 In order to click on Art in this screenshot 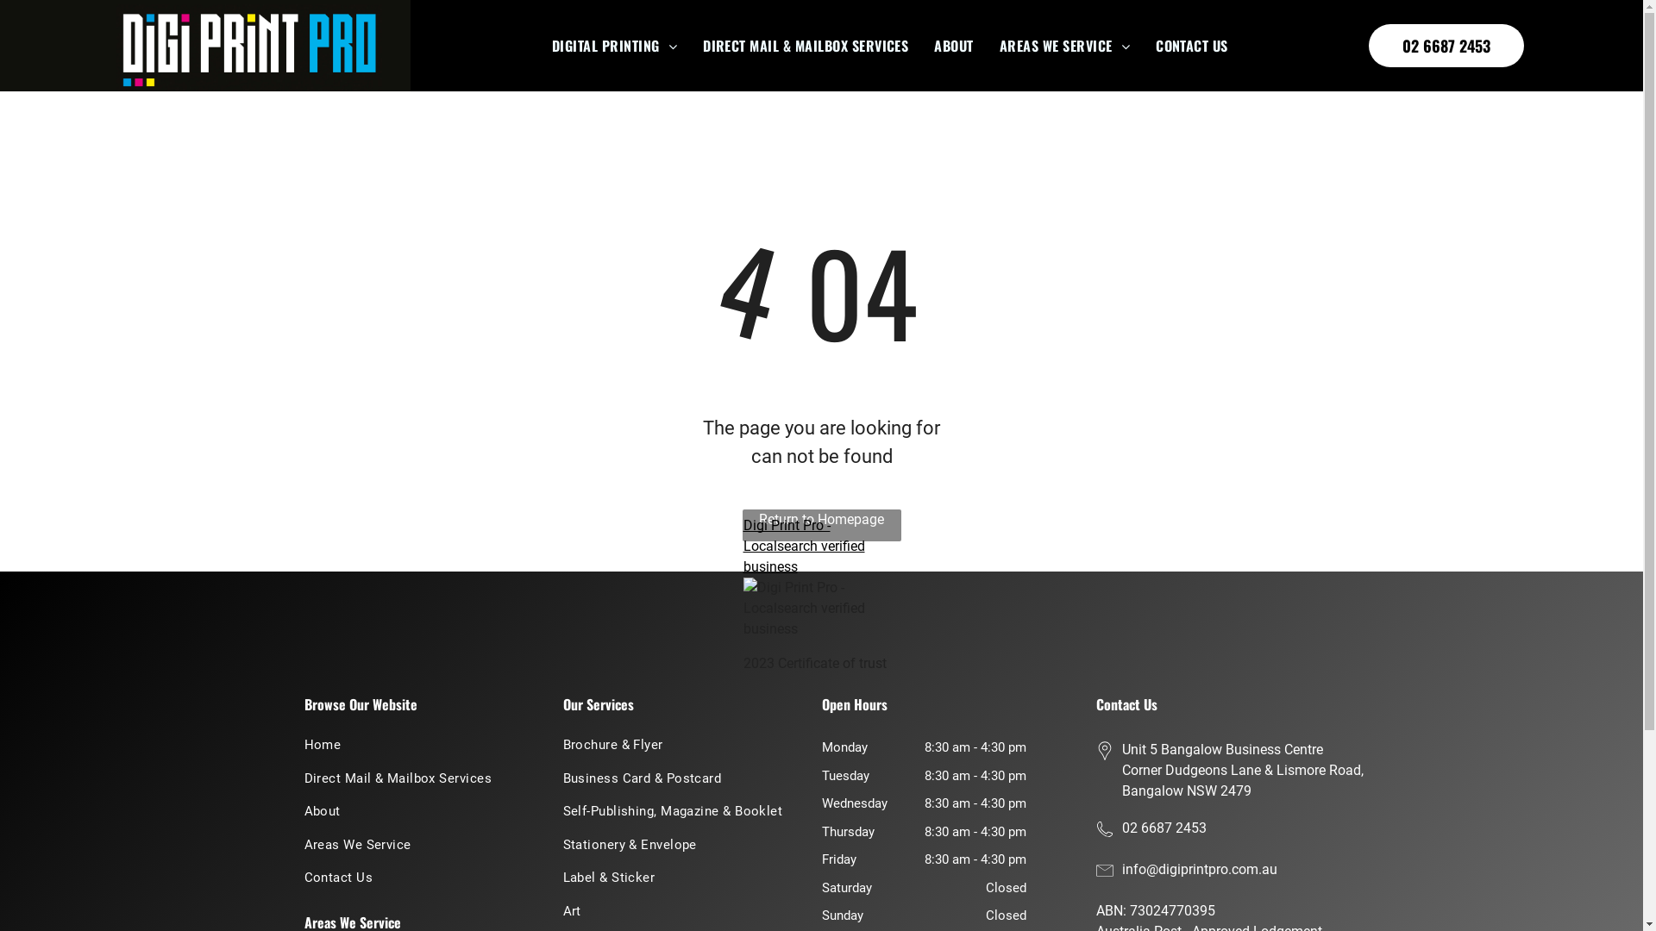, I will do `click(675, 915)`.